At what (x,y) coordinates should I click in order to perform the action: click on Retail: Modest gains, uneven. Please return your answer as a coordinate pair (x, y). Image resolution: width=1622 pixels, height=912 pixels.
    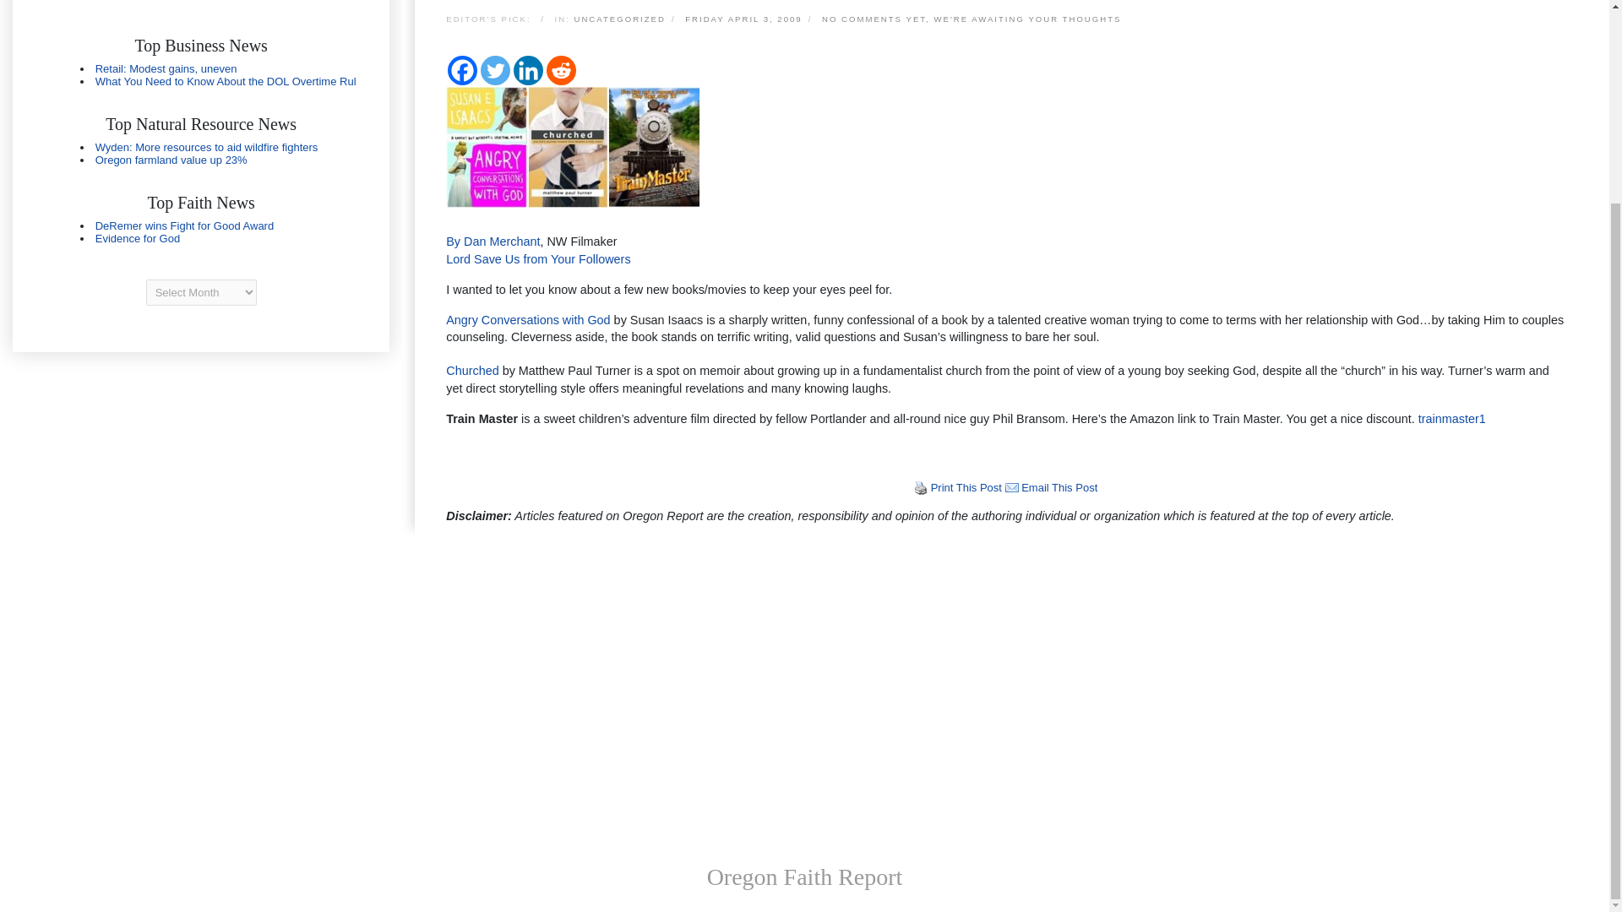
    Looking at the image, I should click on (166, 68).